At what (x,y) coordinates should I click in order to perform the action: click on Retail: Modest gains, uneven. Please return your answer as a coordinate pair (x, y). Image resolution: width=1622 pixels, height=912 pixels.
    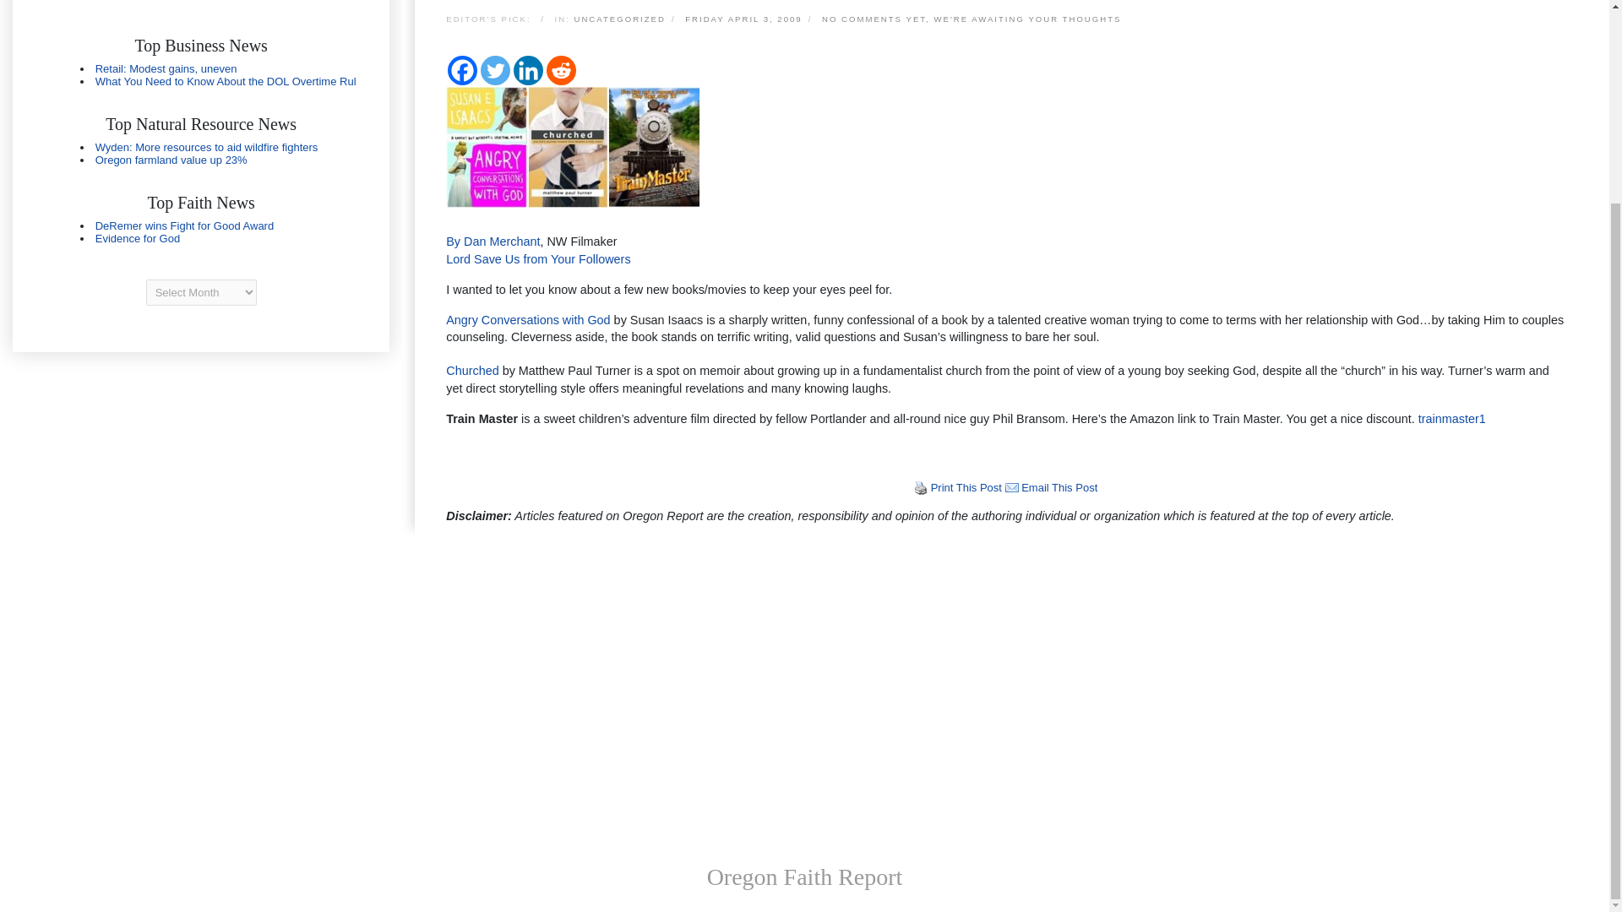
    Looking at the image, I should click on (166, 68).